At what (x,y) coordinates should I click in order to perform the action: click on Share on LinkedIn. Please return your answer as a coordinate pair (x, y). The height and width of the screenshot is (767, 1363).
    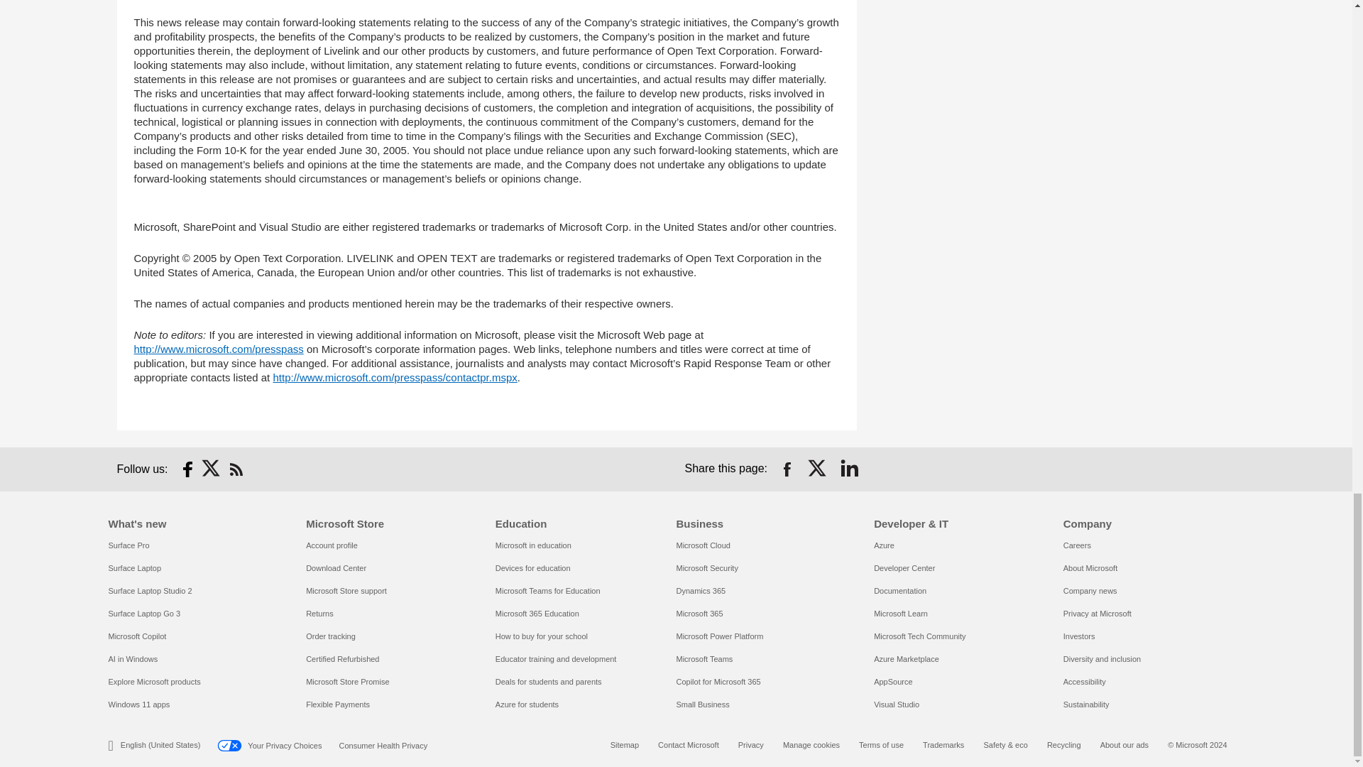
    Looking at the image, I should click on (849, 469).